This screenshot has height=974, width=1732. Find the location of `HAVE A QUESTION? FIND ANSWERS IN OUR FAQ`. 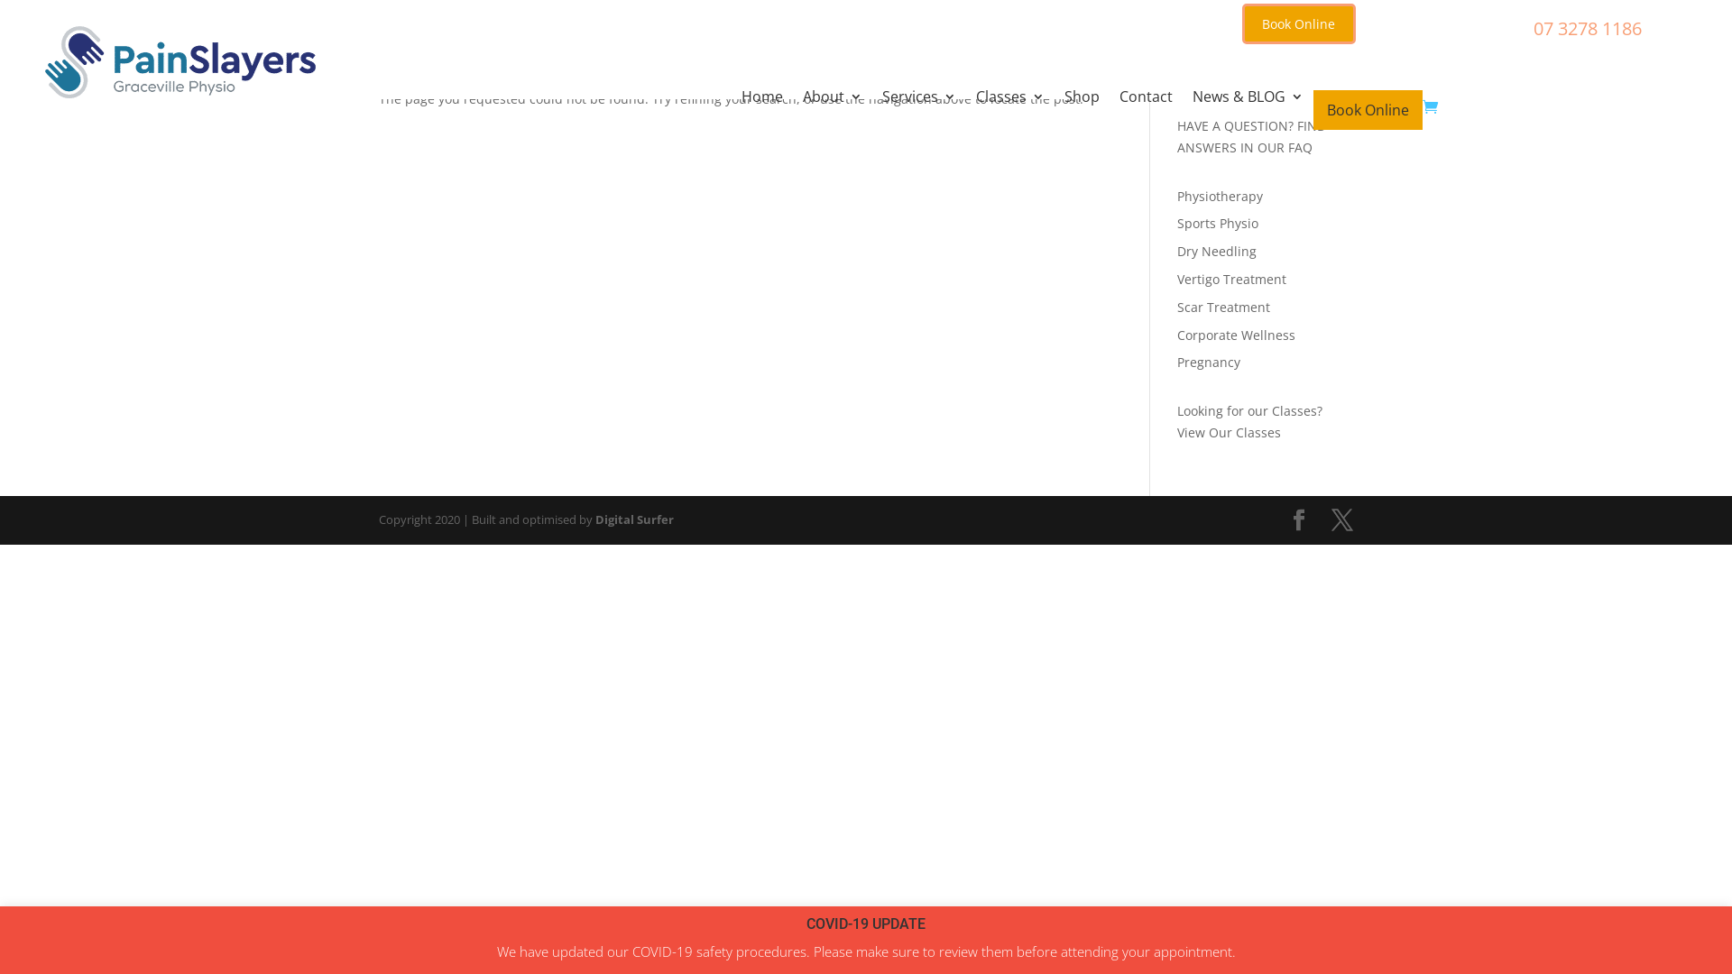

HAVE A QUESTION? FIND ANSWERS IN OUR FAQ is located at coordinates (1252, 137).